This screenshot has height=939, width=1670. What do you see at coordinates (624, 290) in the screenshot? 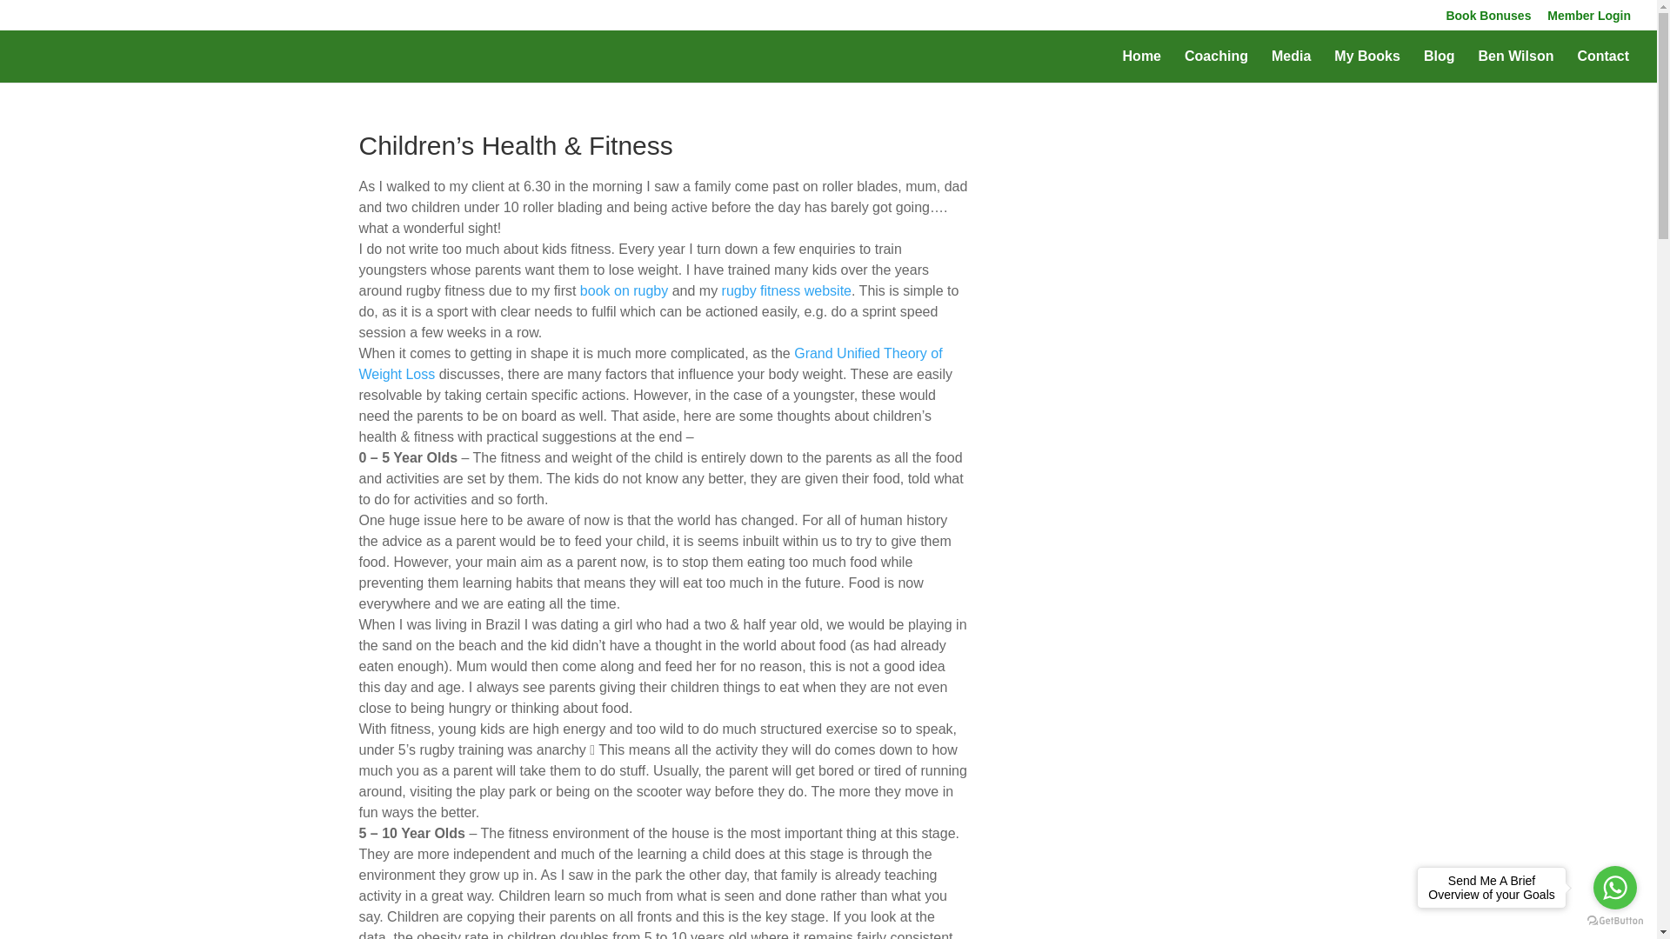
I see `book on rugby` at bounding box center [624, 290].